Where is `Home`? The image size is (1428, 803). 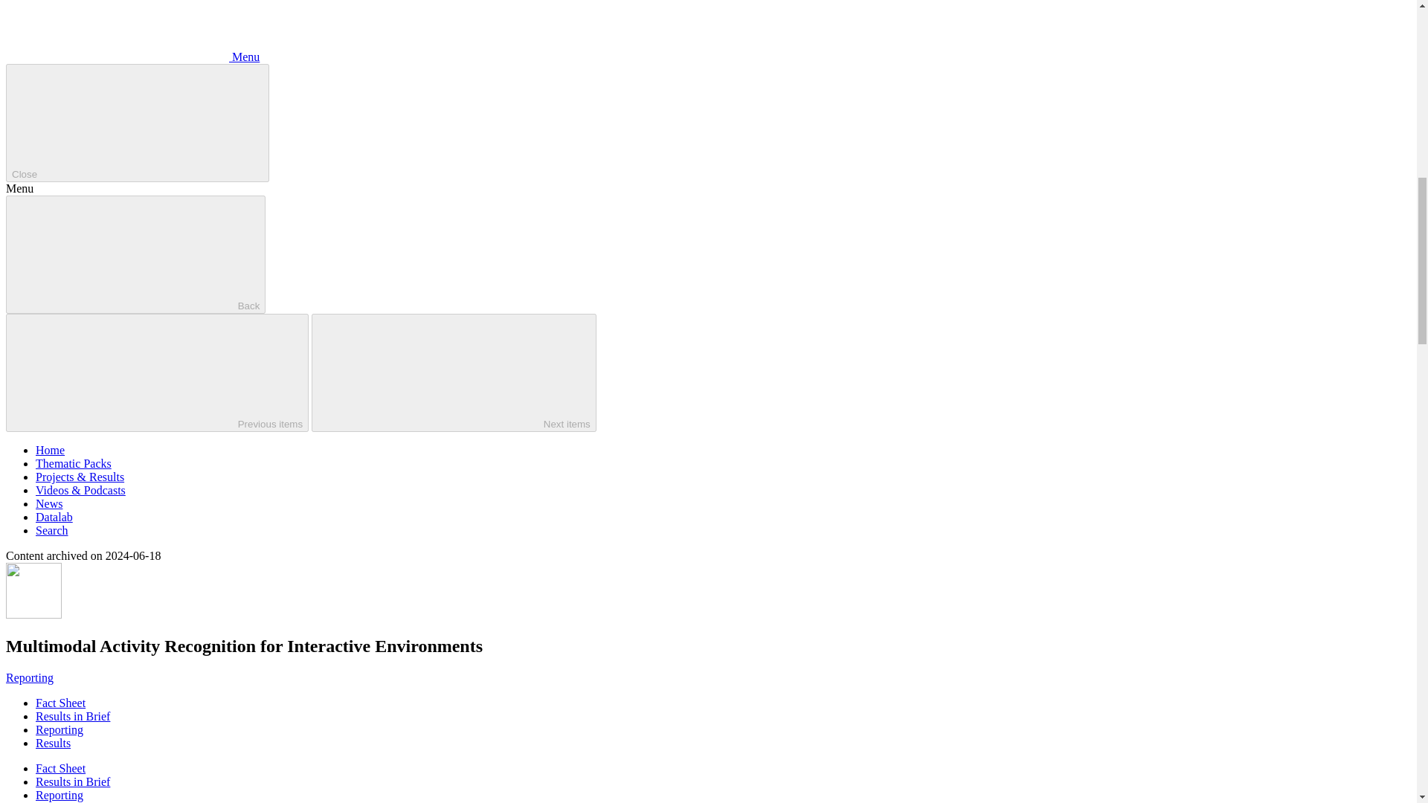
Home is located at coordinates (50, 451).